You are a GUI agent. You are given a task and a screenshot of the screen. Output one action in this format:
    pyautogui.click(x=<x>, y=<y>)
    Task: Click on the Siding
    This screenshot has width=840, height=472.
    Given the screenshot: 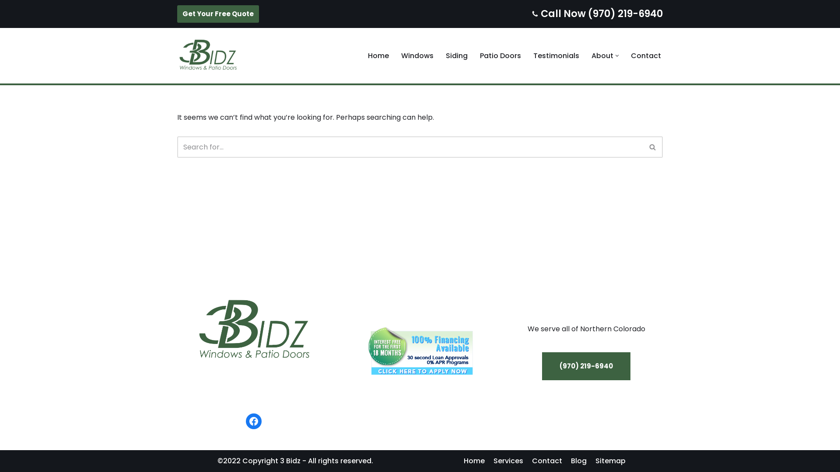 What is the action you would take?
    pyautogui.click(x=457, y=56)
    